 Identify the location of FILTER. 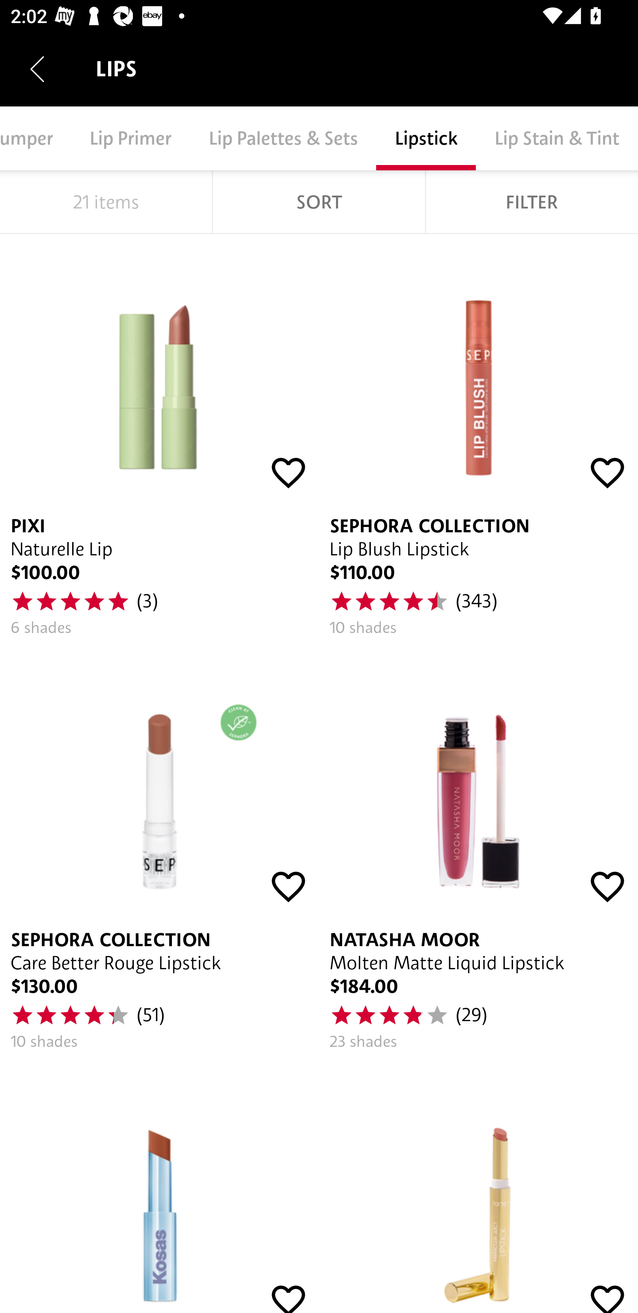
(532, 202).